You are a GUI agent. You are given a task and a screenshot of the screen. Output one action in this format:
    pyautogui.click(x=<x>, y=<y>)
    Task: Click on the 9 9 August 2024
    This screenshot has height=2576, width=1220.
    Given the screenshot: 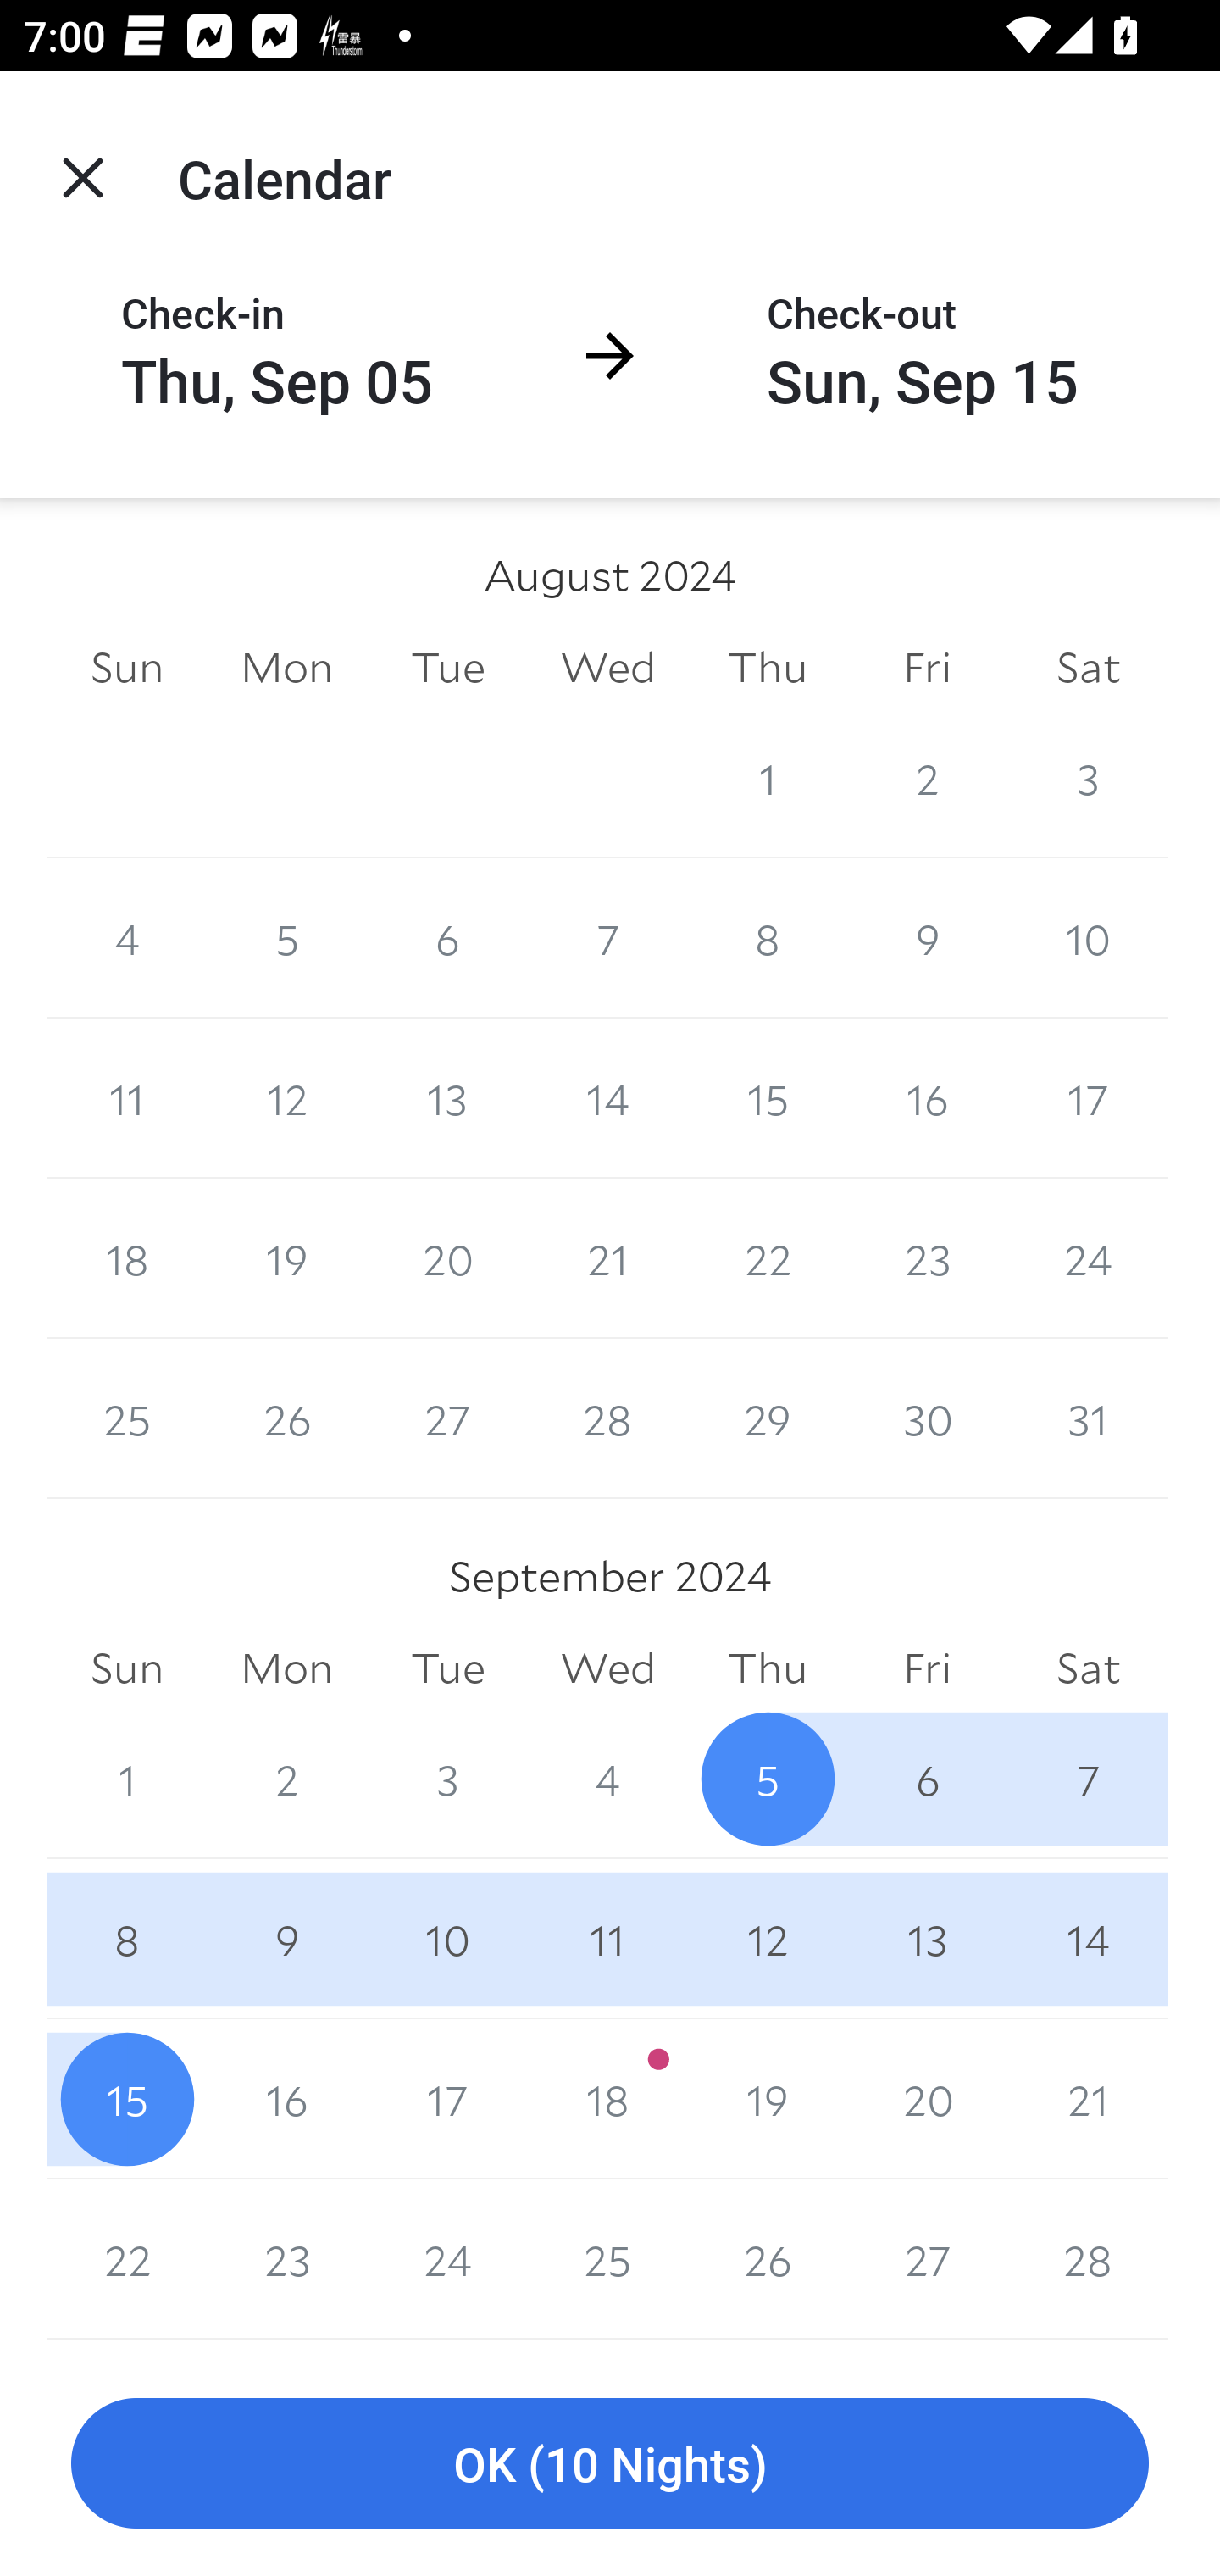 What is the action you would take?
    pyautogui.click(x=927, y=937)
    